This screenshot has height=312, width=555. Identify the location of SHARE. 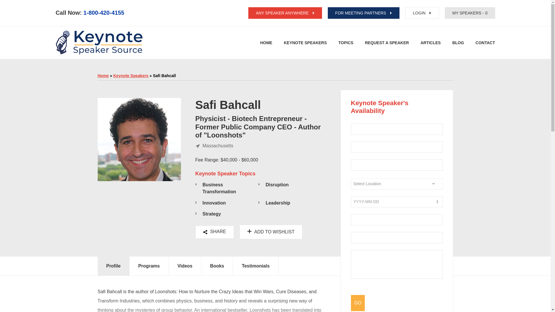
(214, 232).